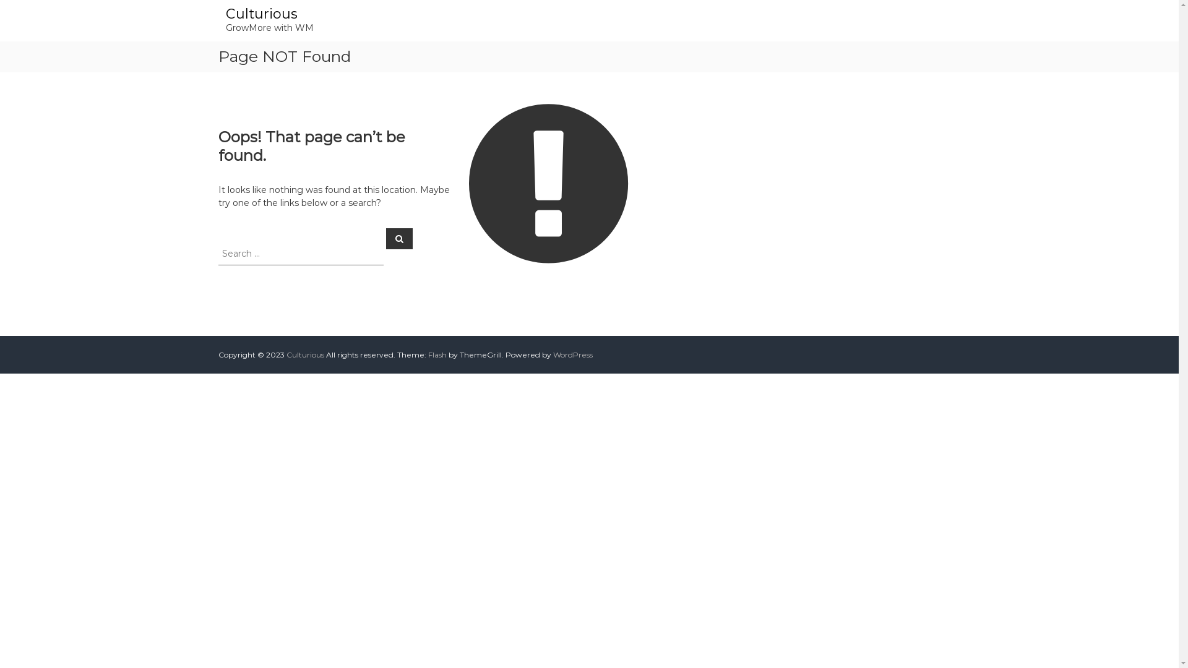  I want to click on Flash, so click(437, 355).